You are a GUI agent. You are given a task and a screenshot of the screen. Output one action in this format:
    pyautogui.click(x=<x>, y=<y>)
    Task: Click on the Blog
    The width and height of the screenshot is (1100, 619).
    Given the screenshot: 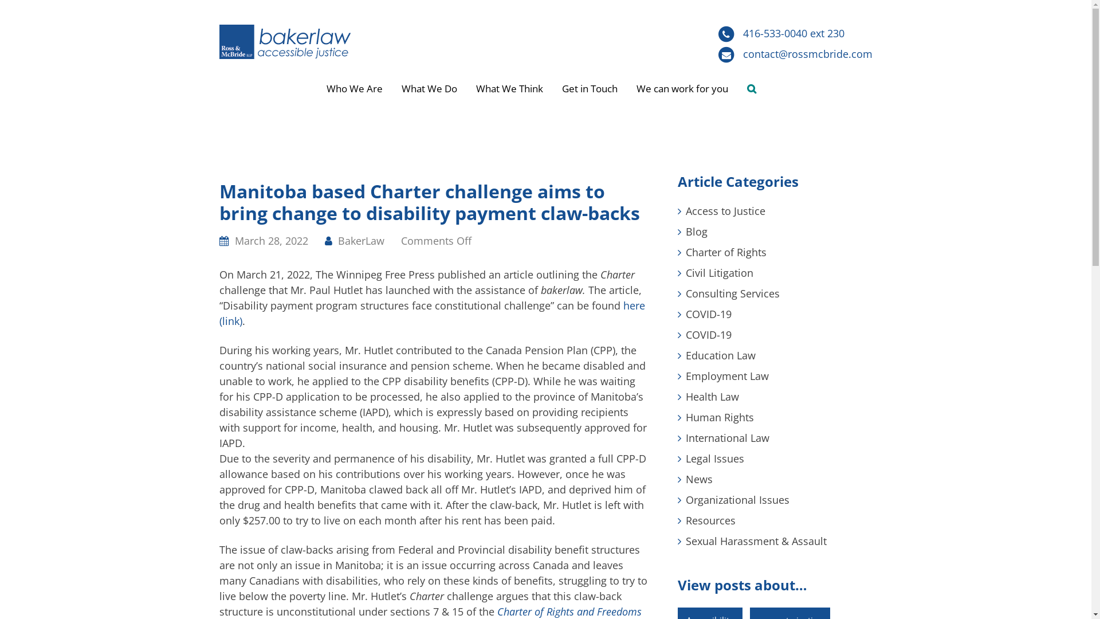 What is the action you would take?
    pyautogui.click(x=696, y=232)
    